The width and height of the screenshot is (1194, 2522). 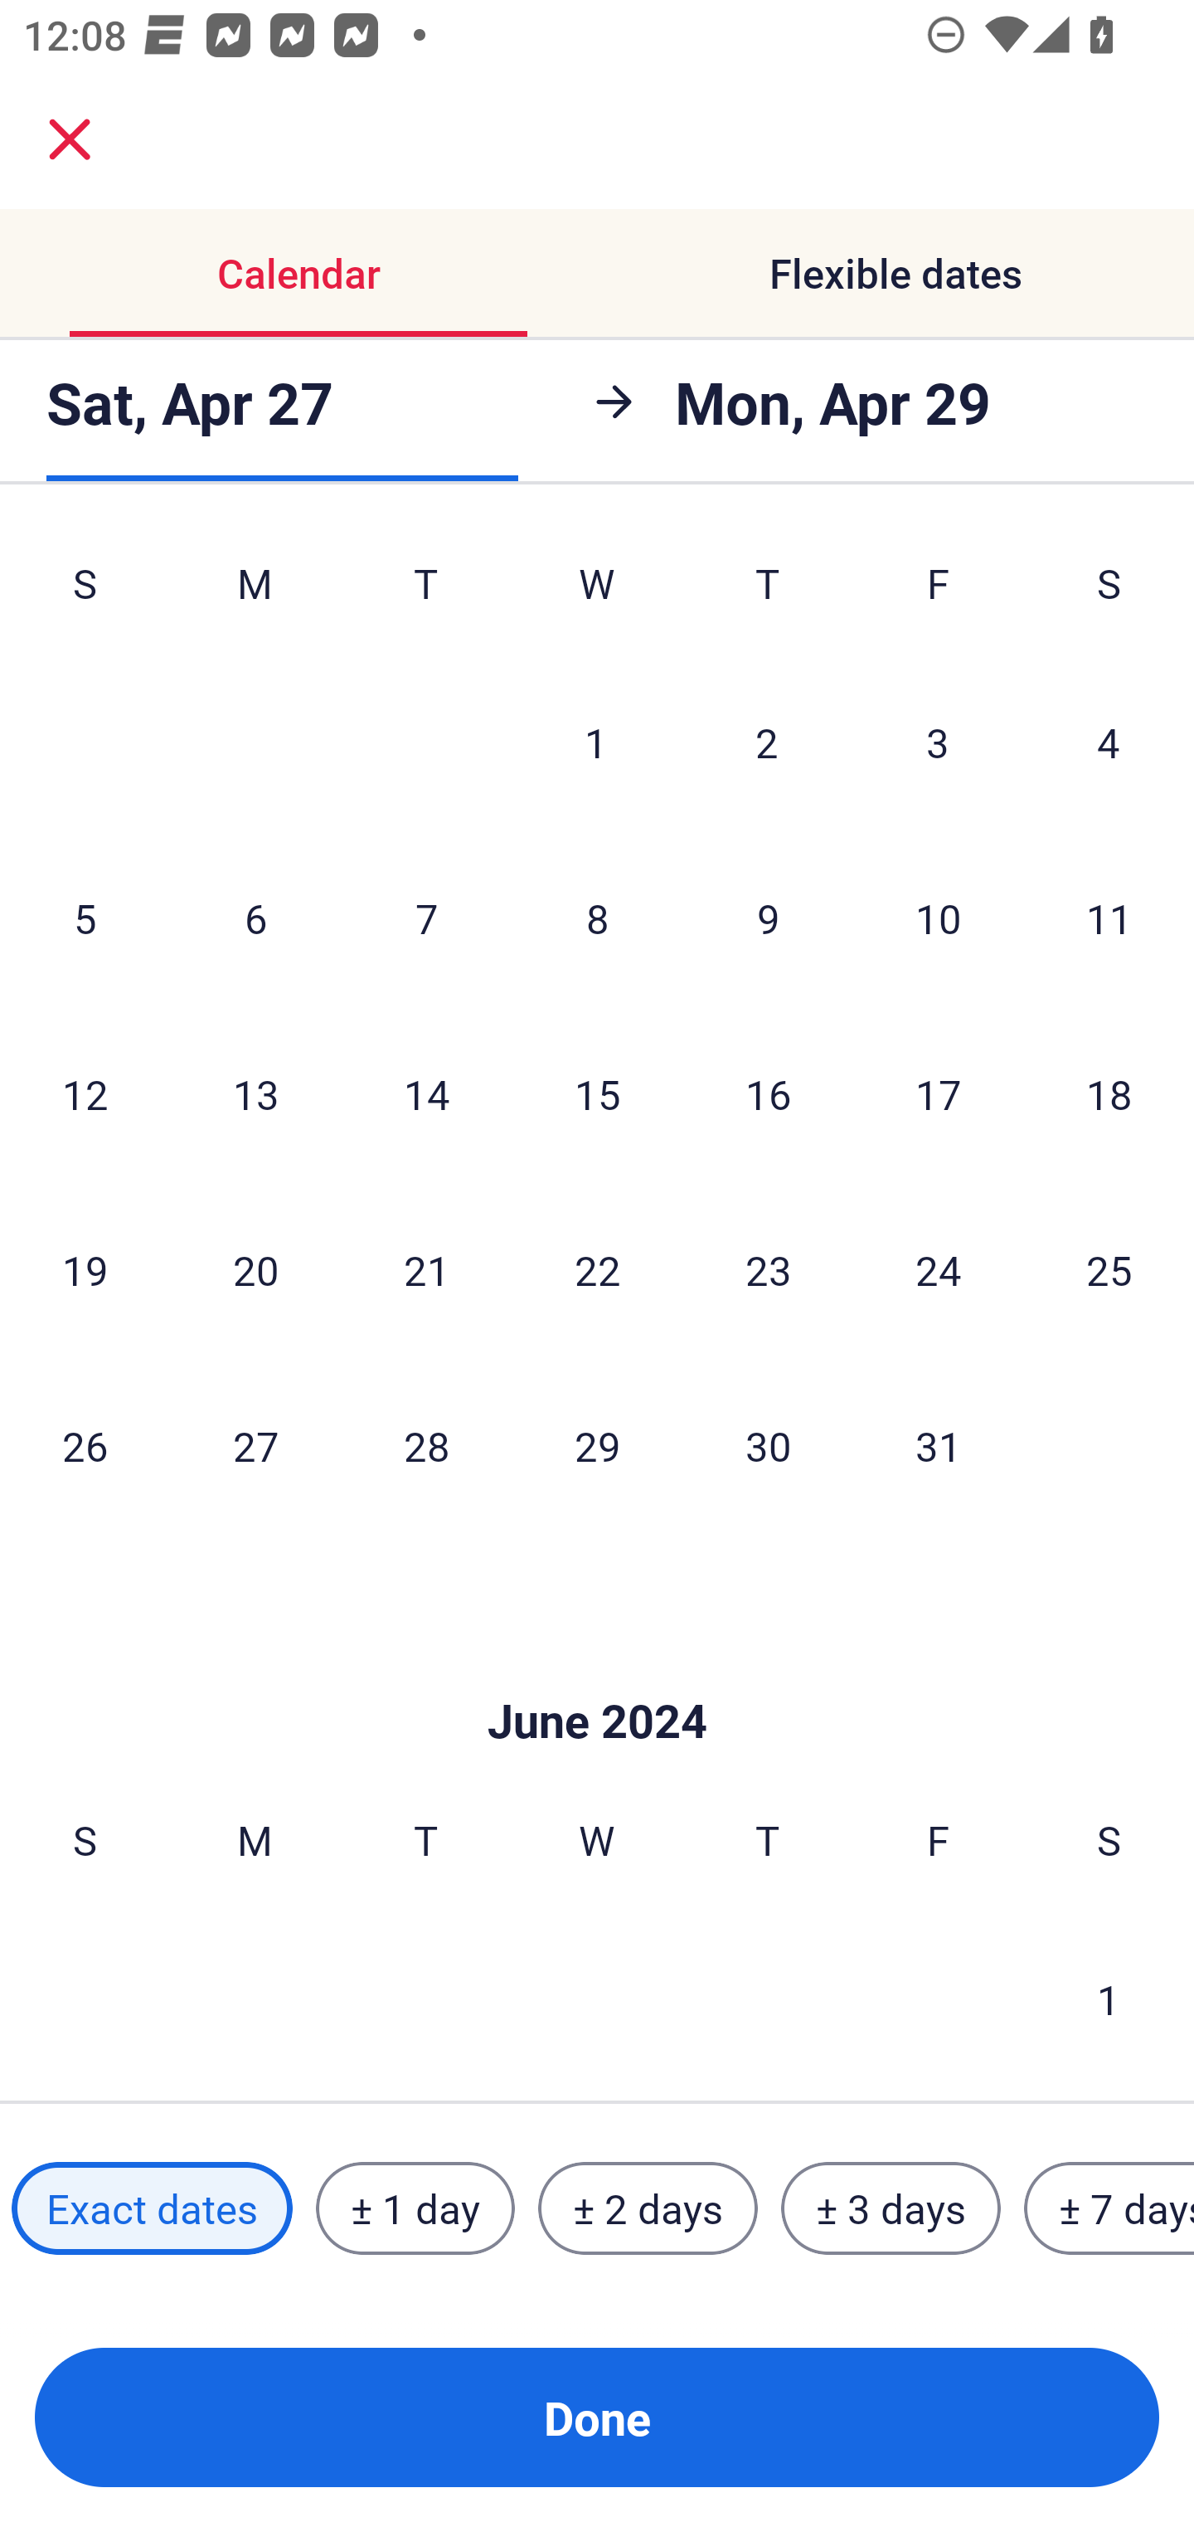 What do you see at coordinates (597, 1671) in the screenshot?
I see `Skip to Done` at bounding box center [597, 1671].